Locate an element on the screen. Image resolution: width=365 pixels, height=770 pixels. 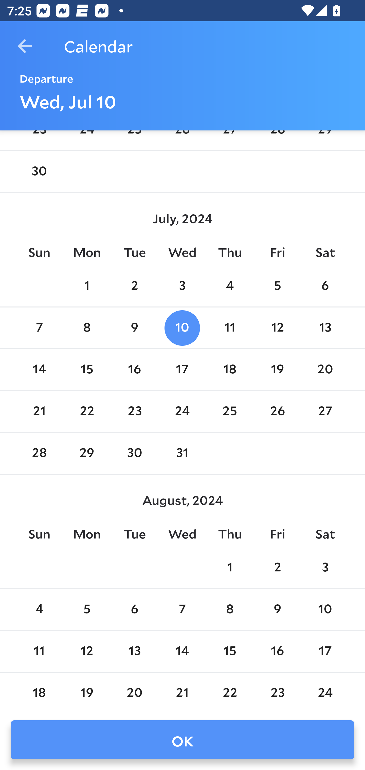
5 is located at coordinates (277, 286).